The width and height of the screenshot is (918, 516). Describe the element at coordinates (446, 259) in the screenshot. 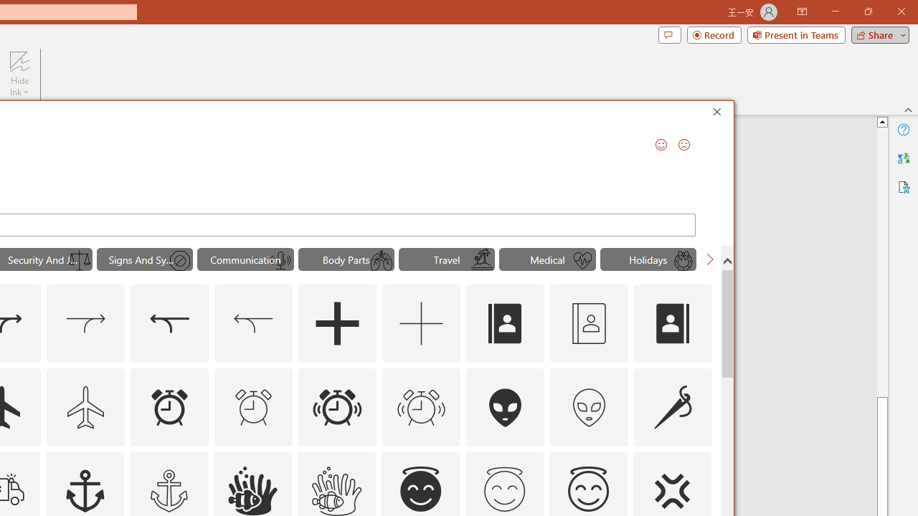

I see `"Travel" Icons.` at that location.